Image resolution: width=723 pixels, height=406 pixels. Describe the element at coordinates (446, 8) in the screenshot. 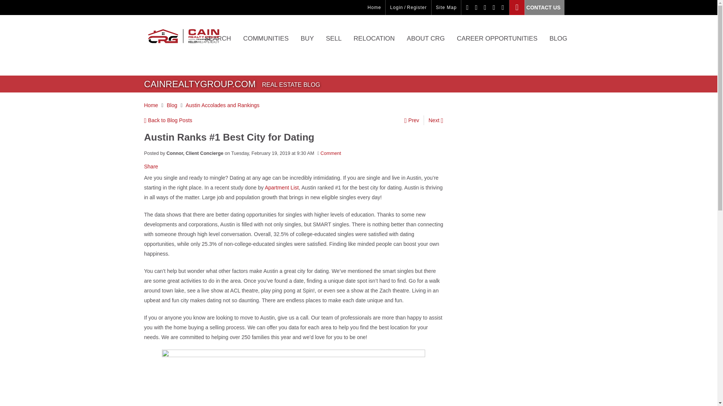

I see `Site Map` at that location.